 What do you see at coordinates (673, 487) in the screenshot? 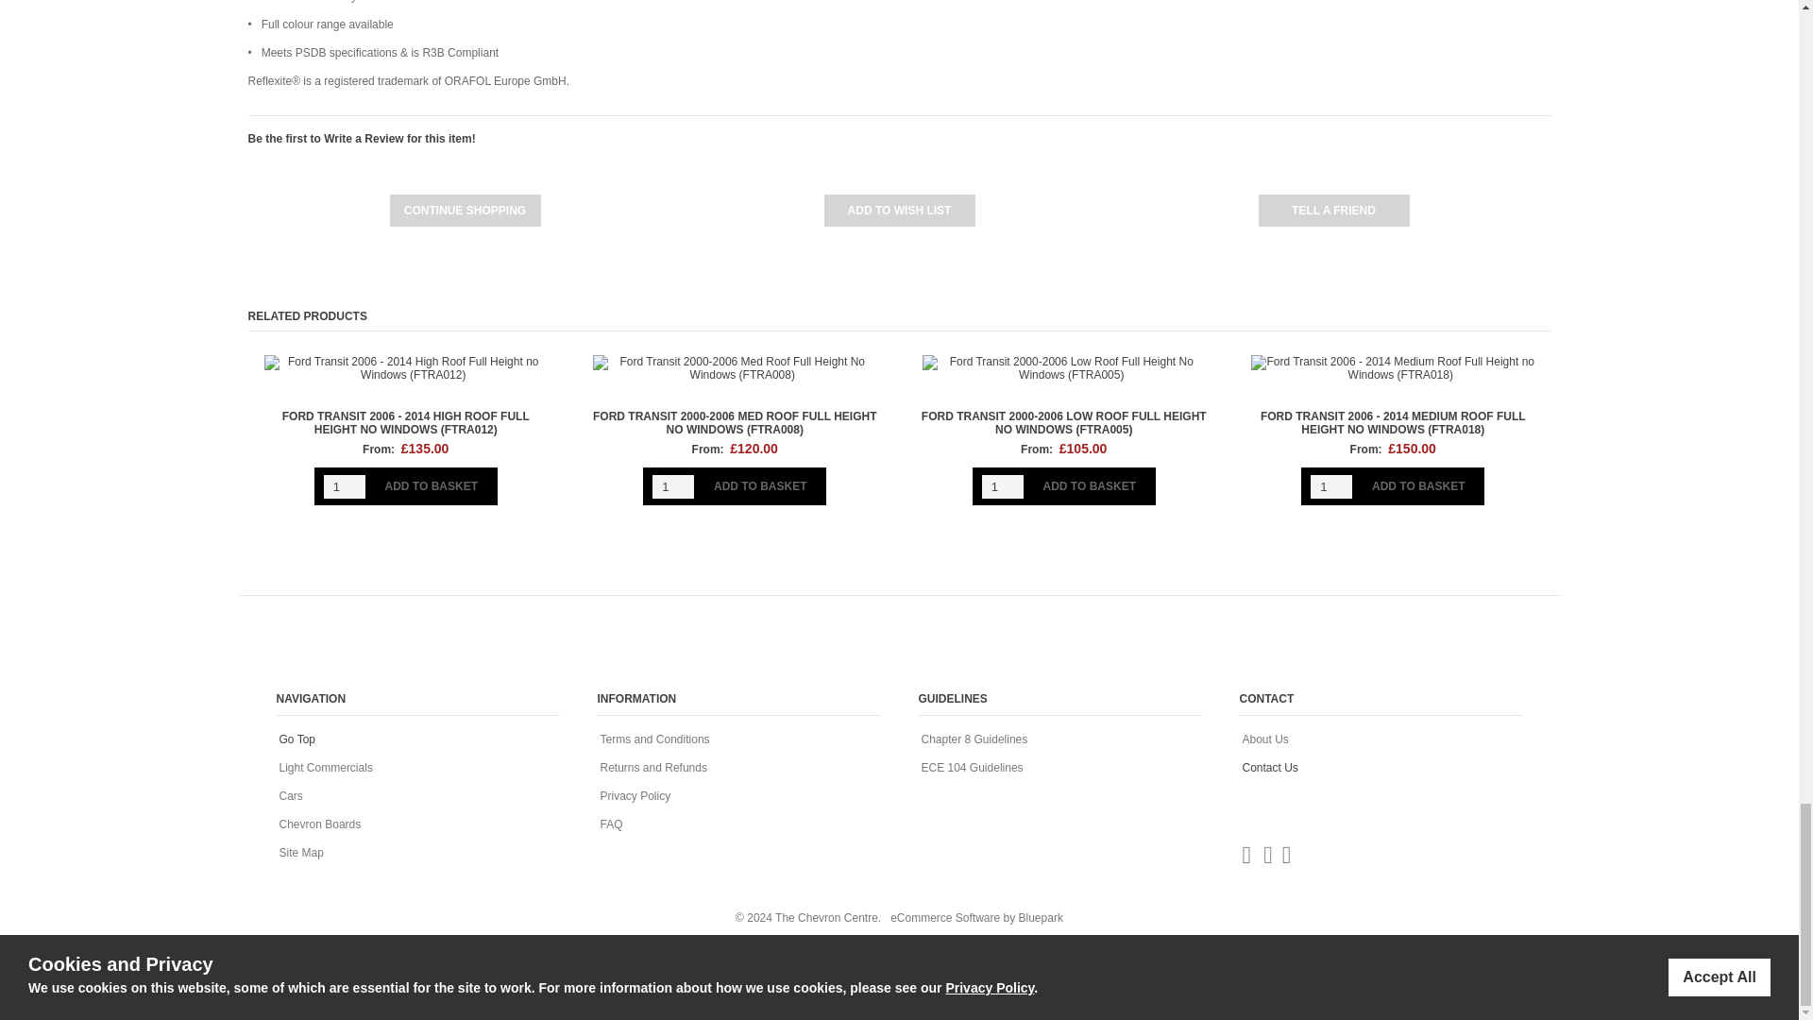
I see `1` at bounding box center [673, 487].